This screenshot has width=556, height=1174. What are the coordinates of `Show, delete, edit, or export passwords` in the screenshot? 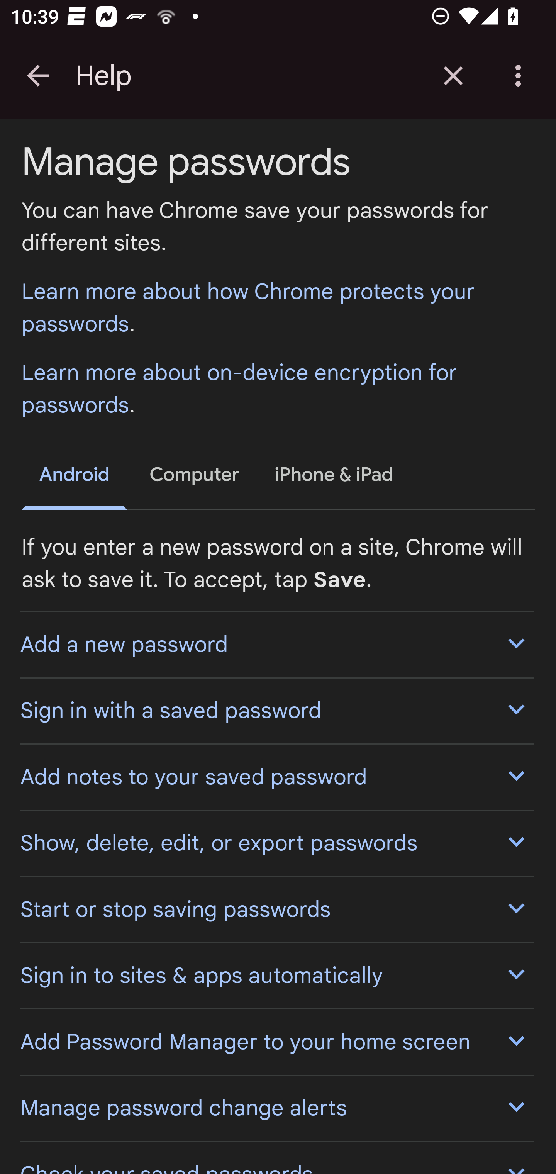 It's located at (276, 841).